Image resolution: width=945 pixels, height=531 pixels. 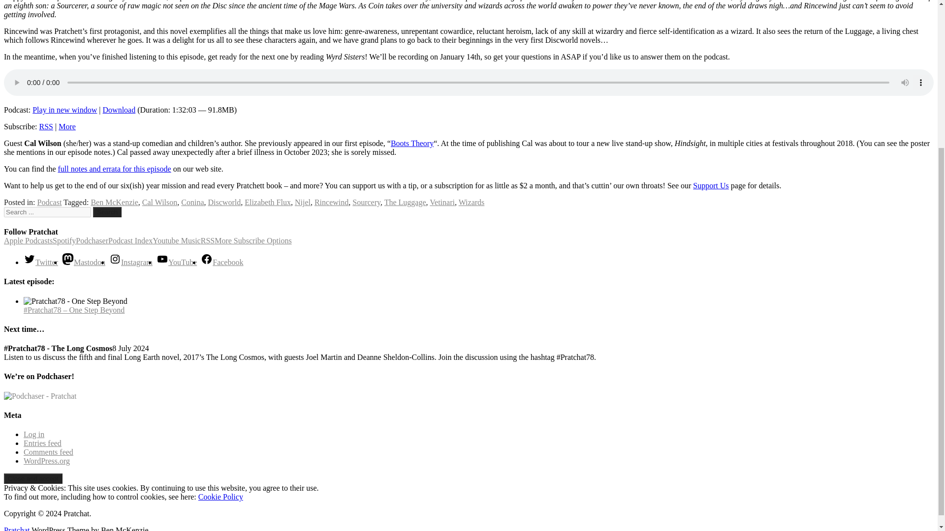 I want to click on Boots Theory, so click(x=412, y=143).